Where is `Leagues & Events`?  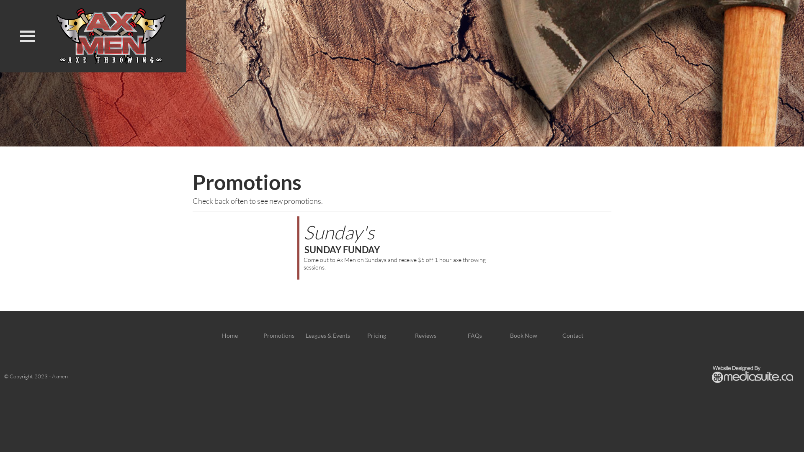 Leagues & Events is located at coordinates (328, 336).